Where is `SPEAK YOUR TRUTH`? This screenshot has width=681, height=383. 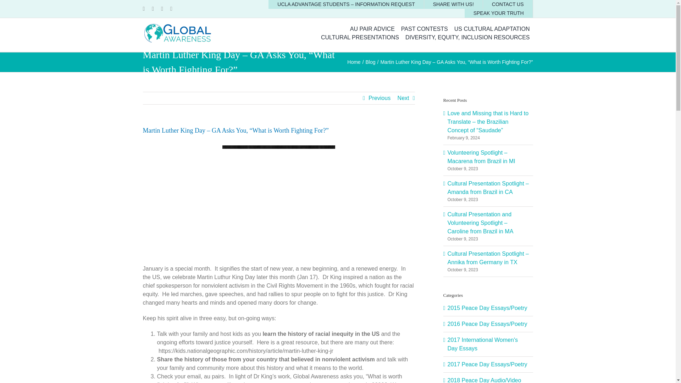
SPEAK YOUR TRUTH is located at coordinates (499, 13).